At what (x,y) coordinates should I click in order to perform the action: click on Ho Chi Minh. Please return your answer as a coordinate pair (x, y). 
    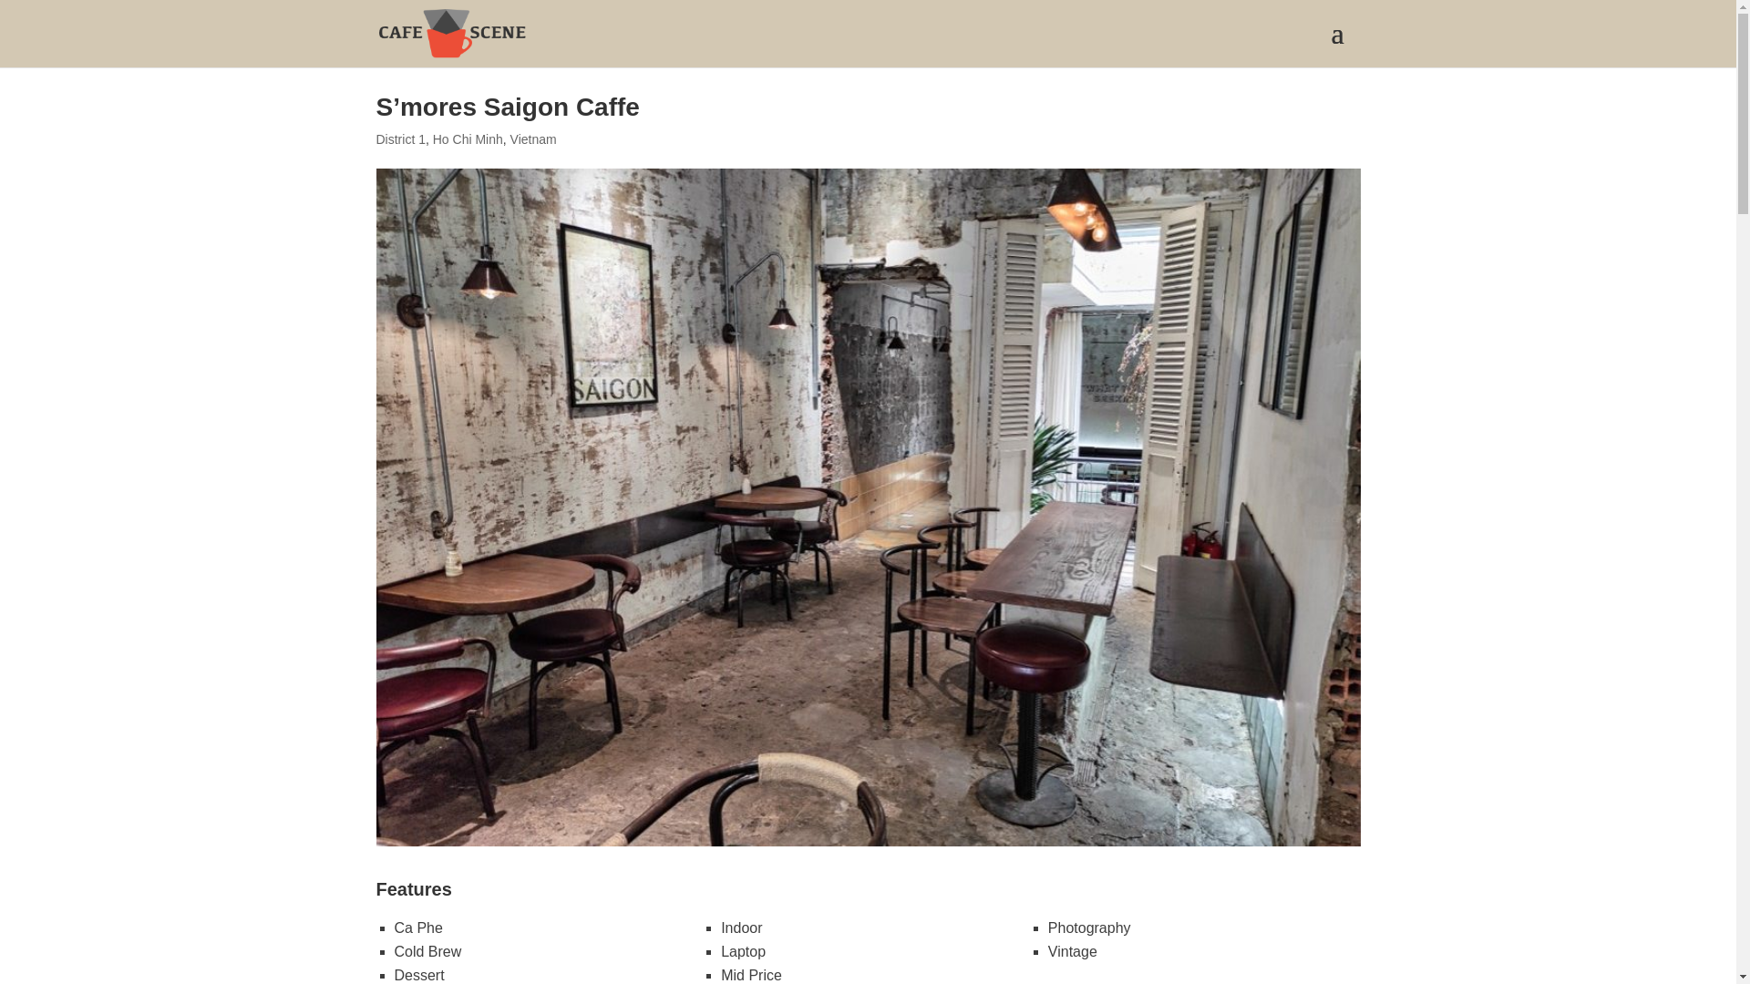
    Looking at the image, I should click on (468, 138).